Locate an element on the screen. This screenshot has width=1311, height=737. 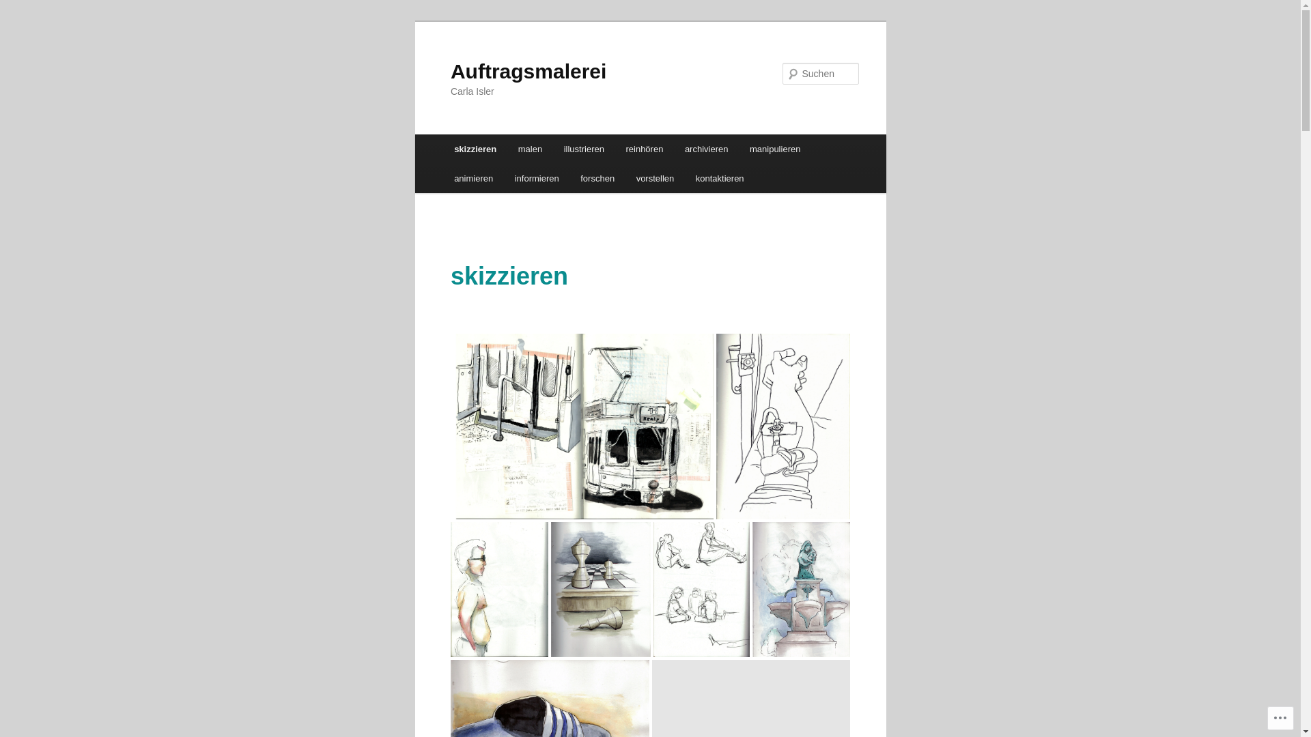
forschen is located at coordinates (597, 179).